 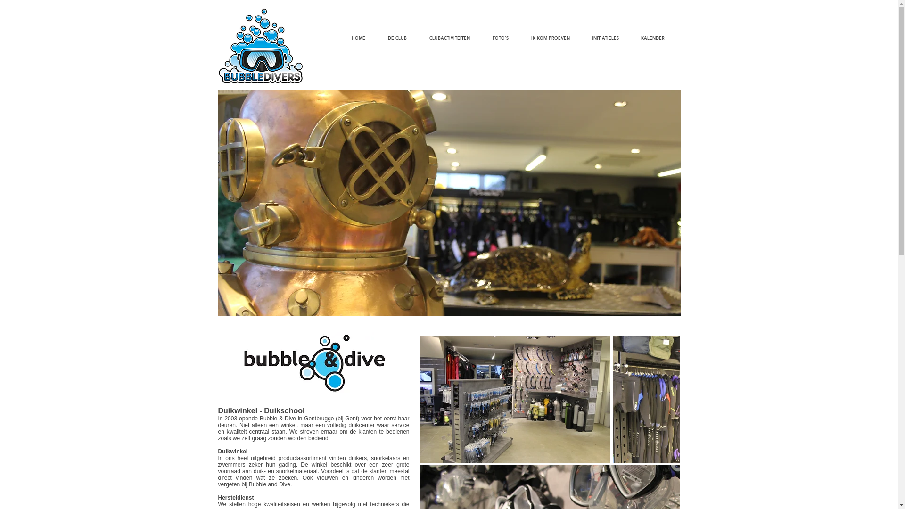 I want to click on HOME, so click(x=358, y=34).